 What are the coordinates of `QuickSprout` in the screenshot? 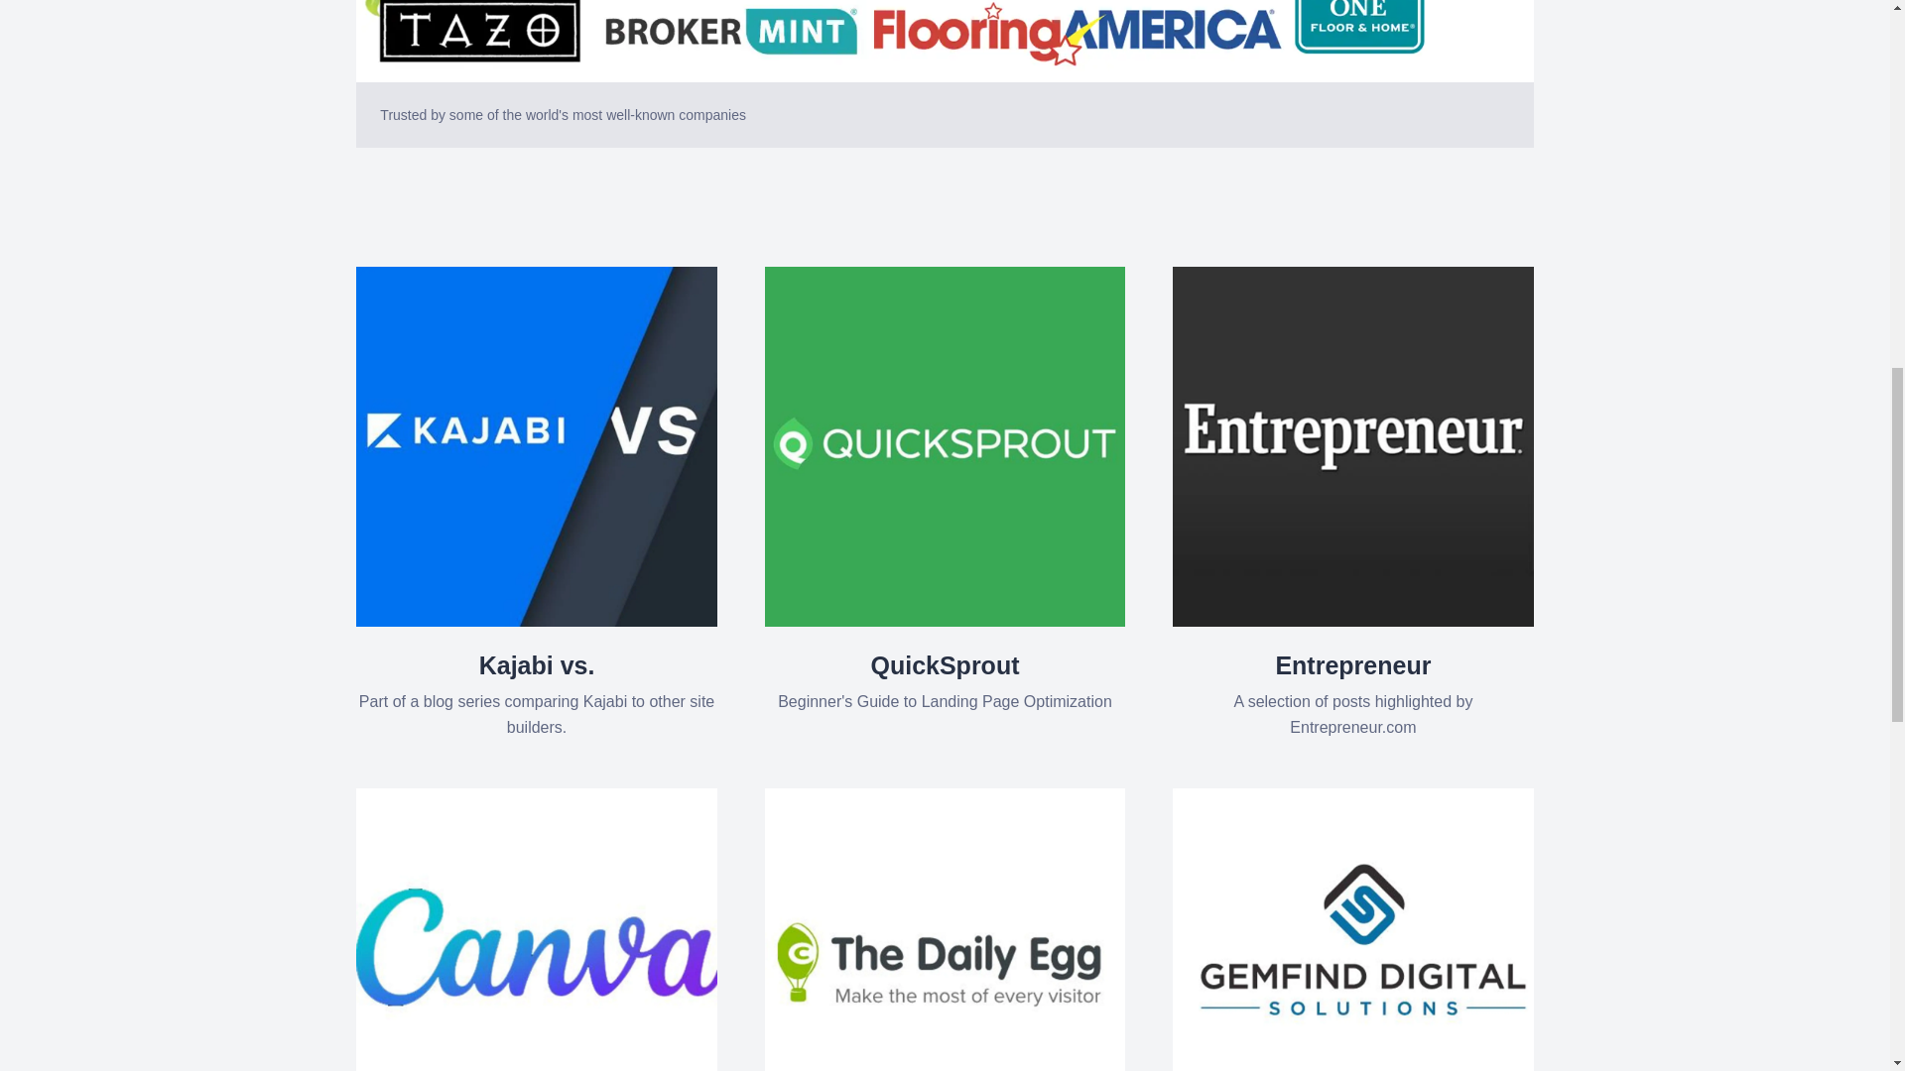 It's located at (945, 682).